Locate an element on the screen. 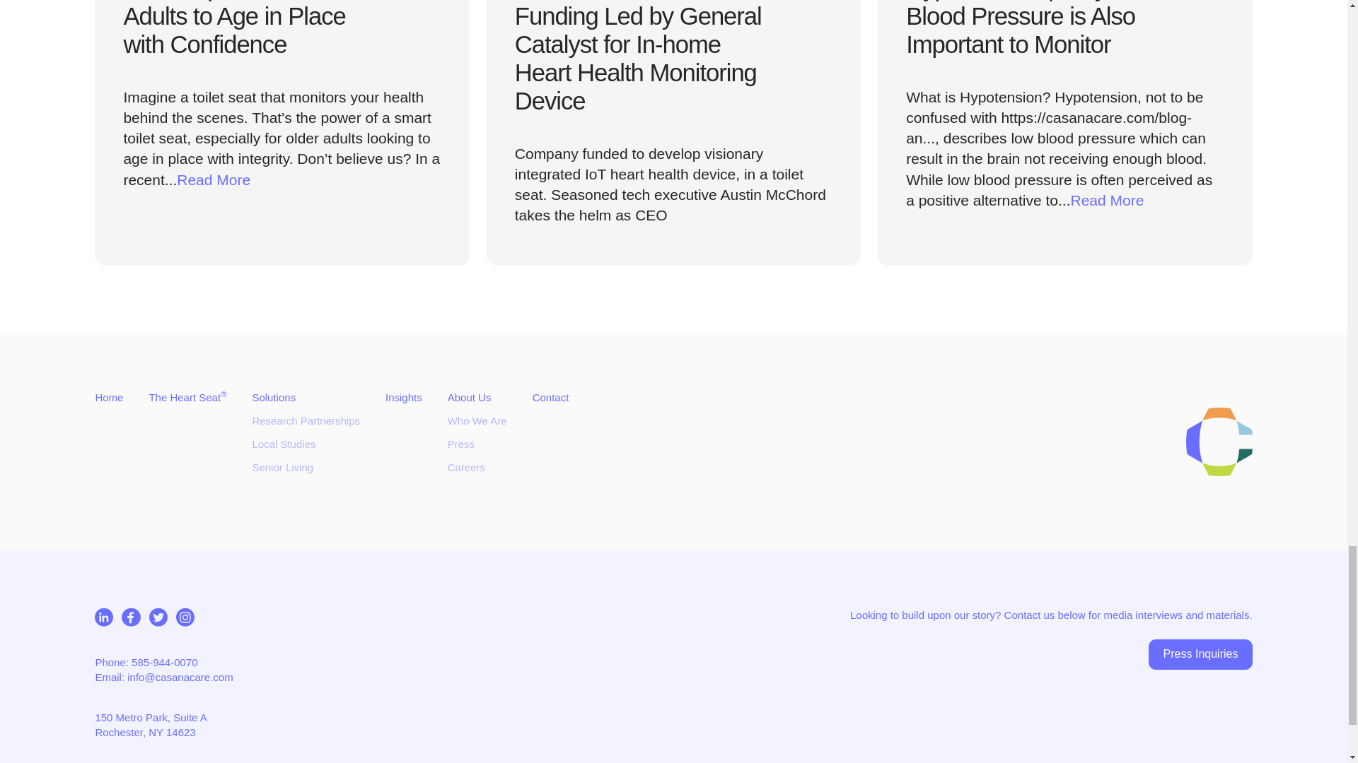 The image size is (1358, 763). Solutions is located at coordinates (273, 397).